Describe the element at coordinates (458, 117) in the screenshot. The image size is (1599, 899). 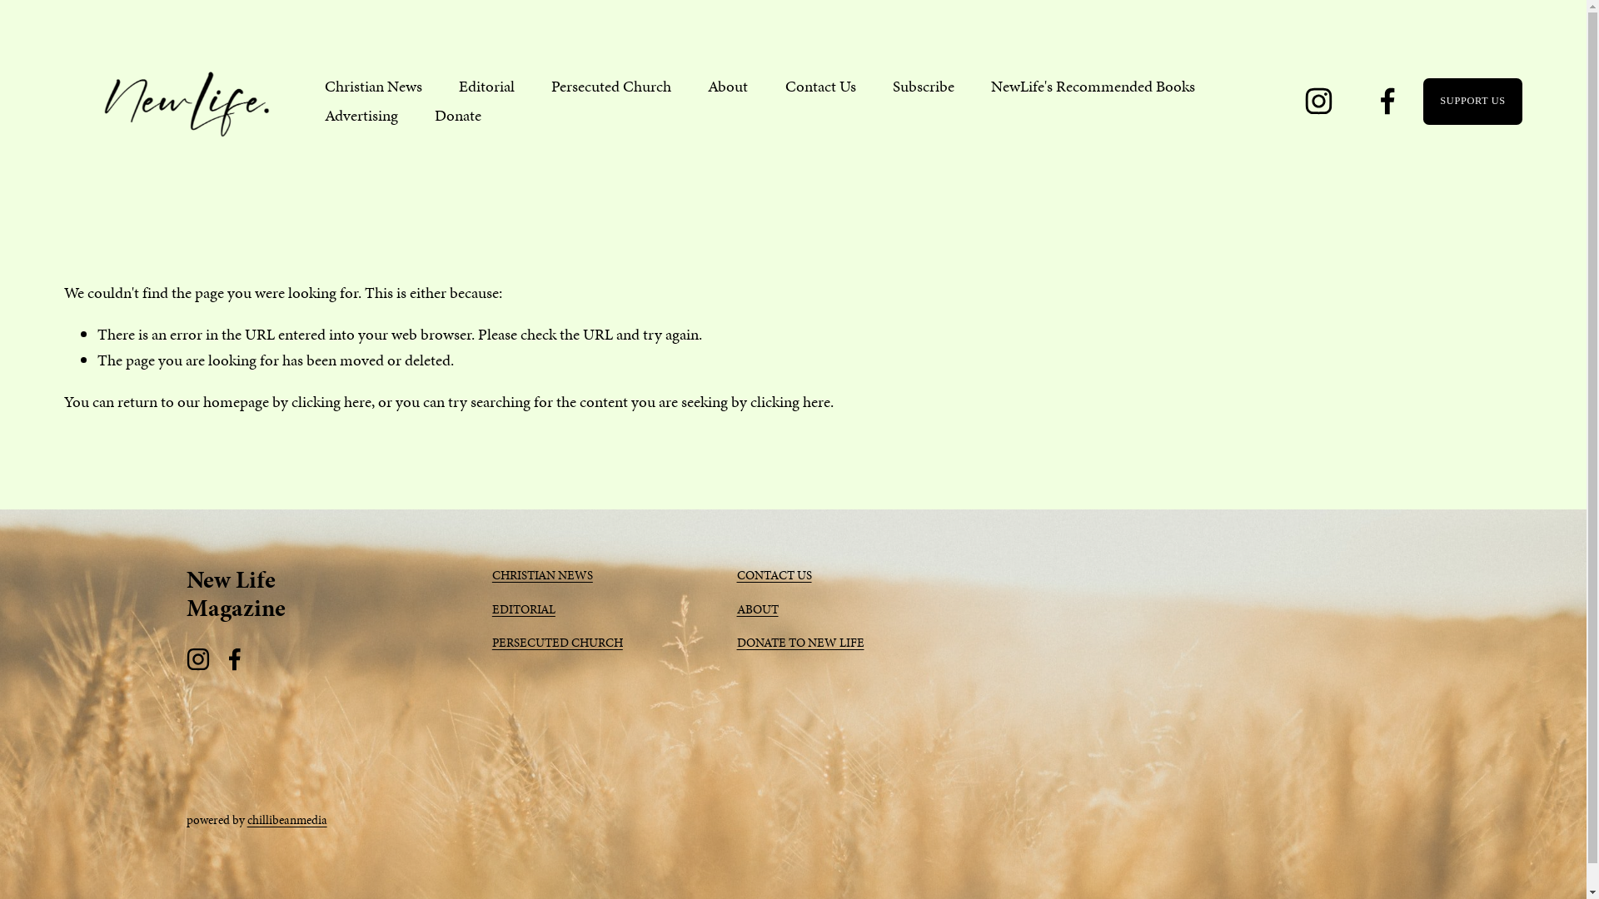
I see `Donate` at that location.